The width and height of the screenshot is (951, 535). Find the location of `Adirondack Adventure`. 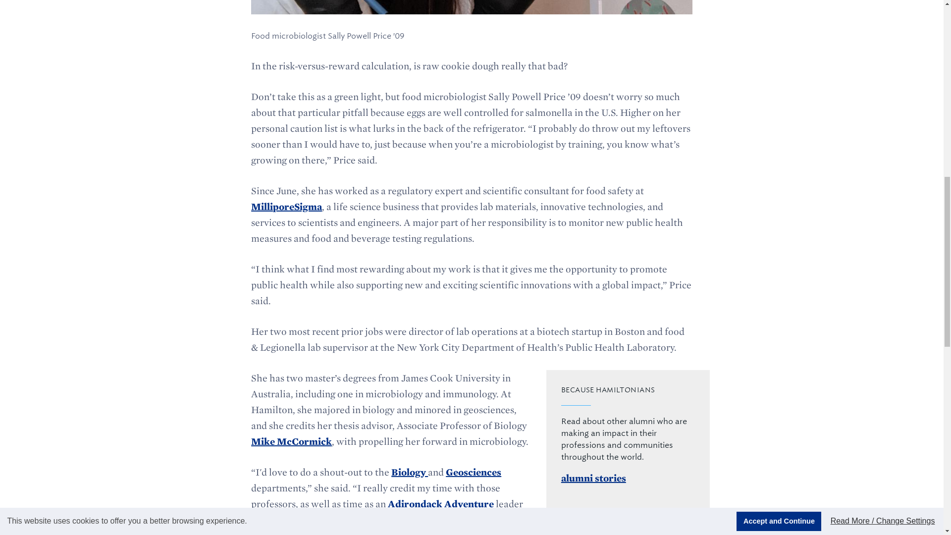

Adirondack Adventure is located at coordinates (441, 504).